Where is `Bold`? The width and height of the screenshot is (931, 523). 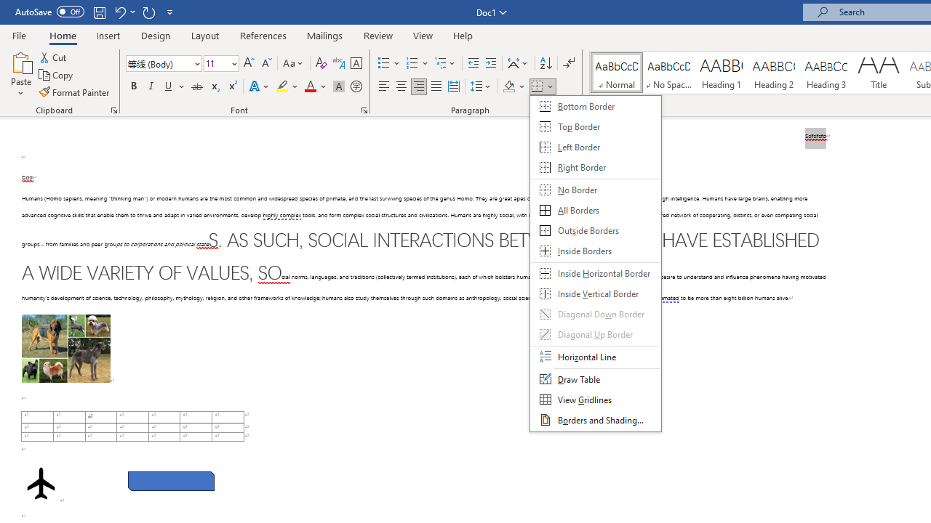 Bold is located at coordinates (133, 87).